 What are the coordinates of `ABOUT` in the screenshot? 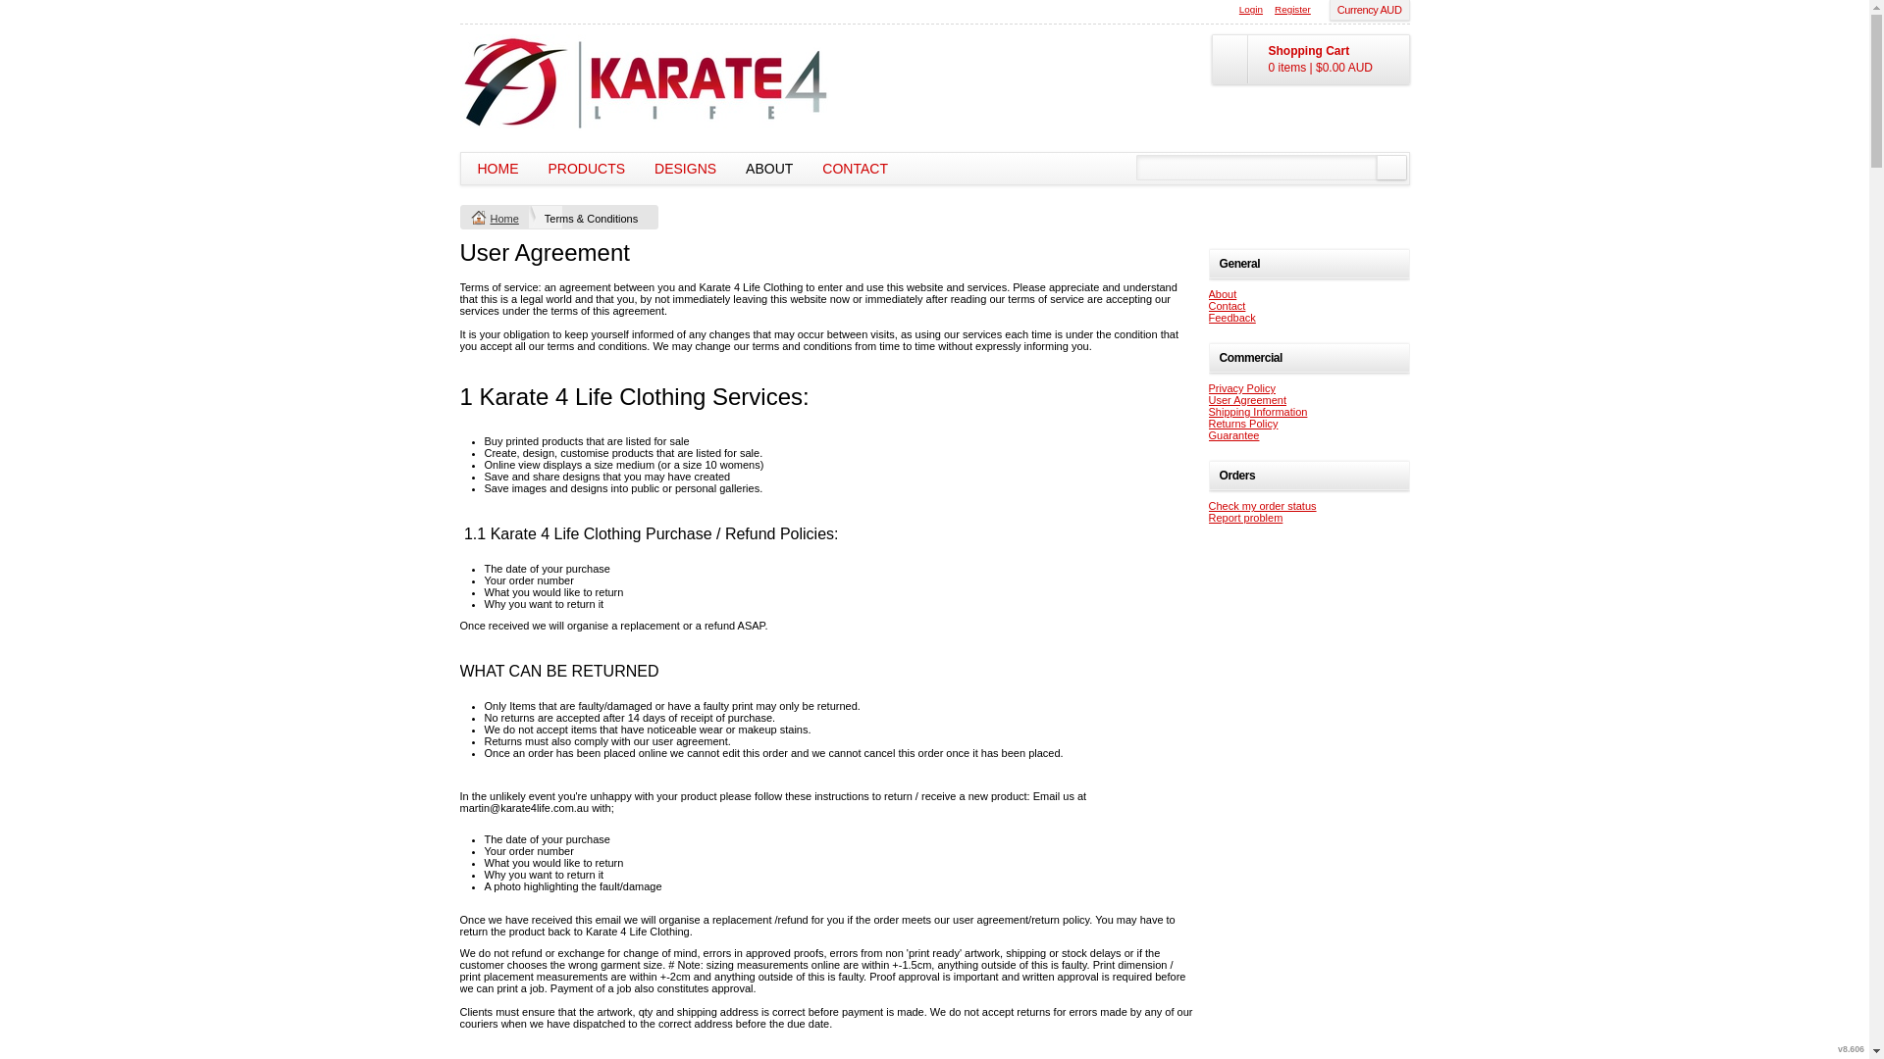 It's located at (769, 169).